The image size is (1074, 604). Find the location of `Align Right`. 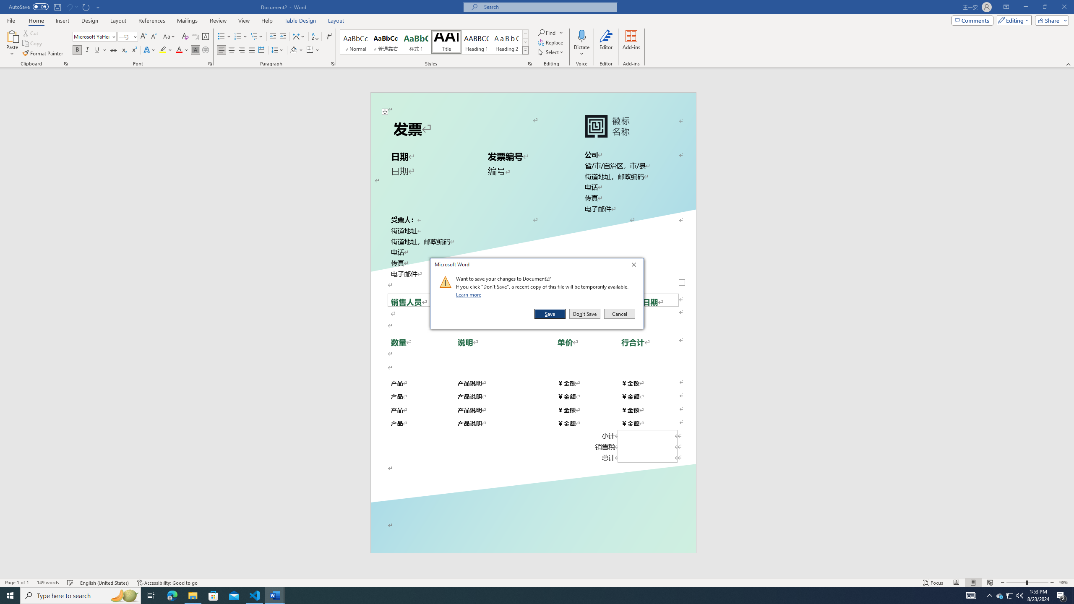

Align Right is located at coordinates (242, 50).